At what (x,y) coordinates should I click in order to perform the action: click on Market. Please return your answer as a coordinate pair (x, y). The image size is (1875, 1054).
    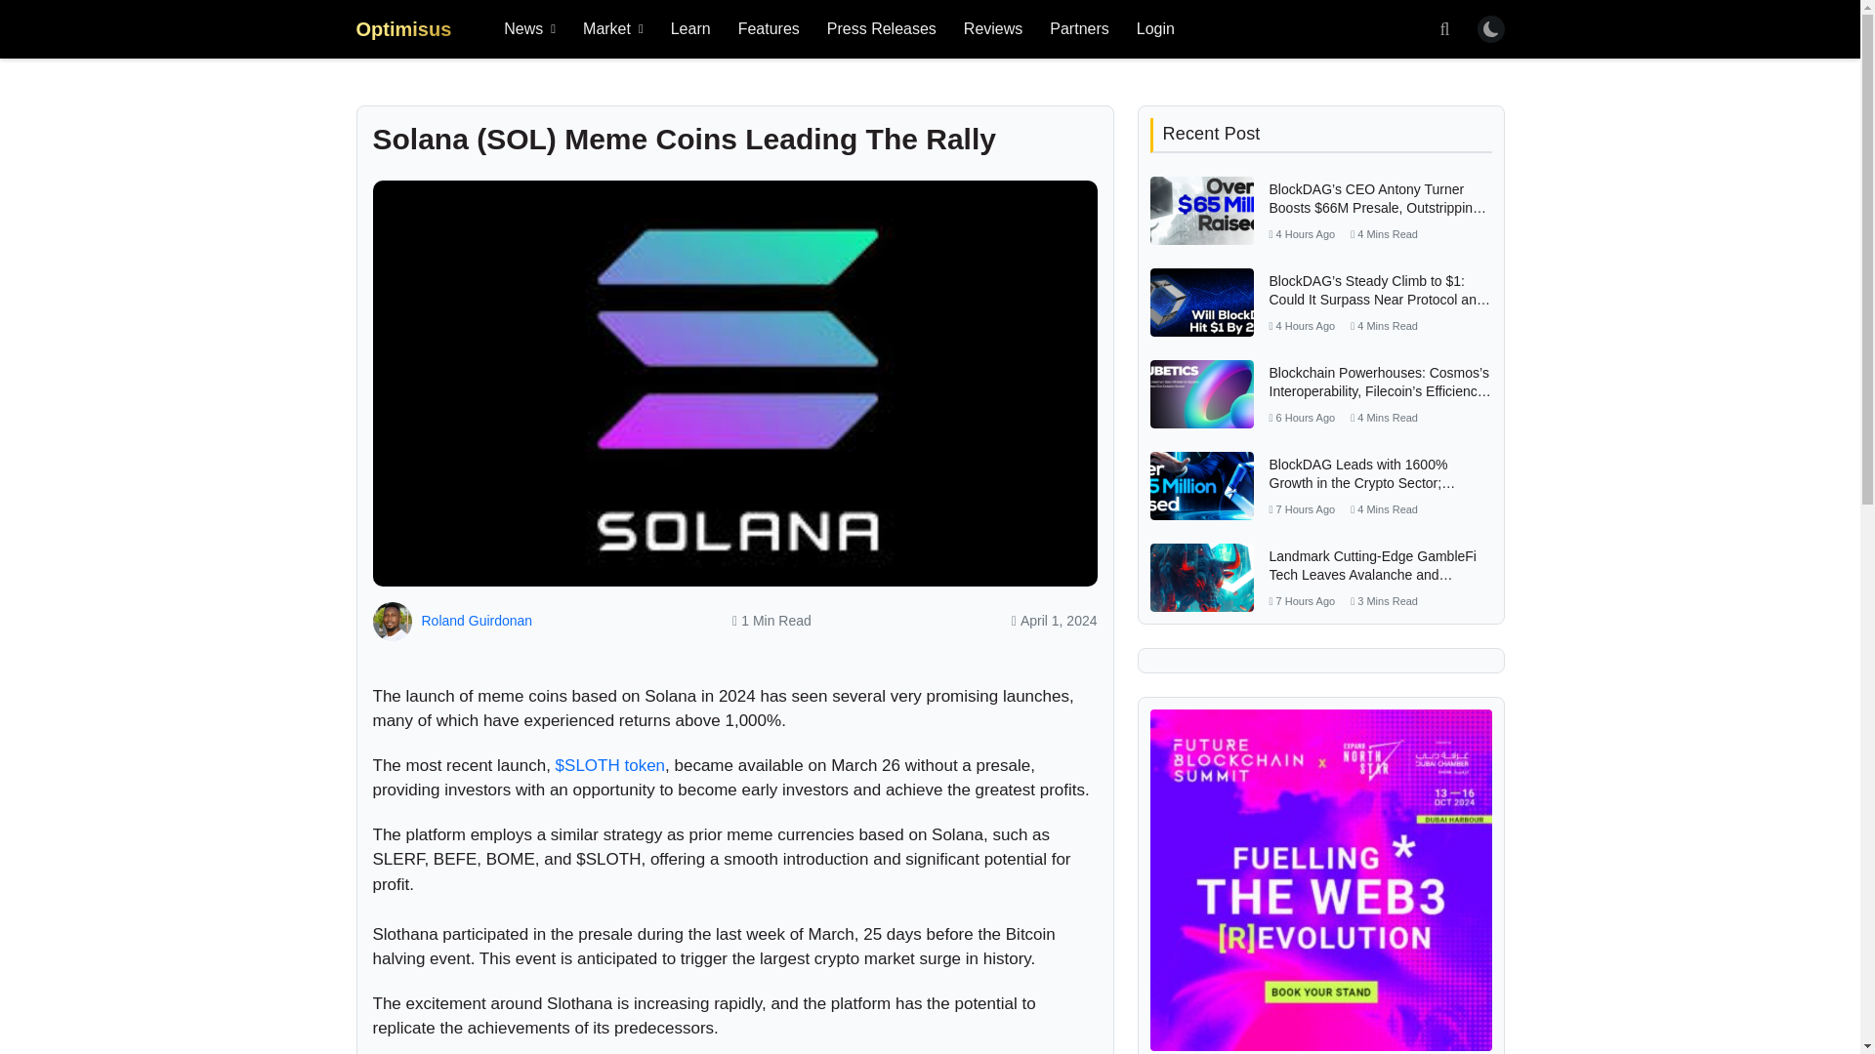
    Looking at the image, I should click on (613, 29).